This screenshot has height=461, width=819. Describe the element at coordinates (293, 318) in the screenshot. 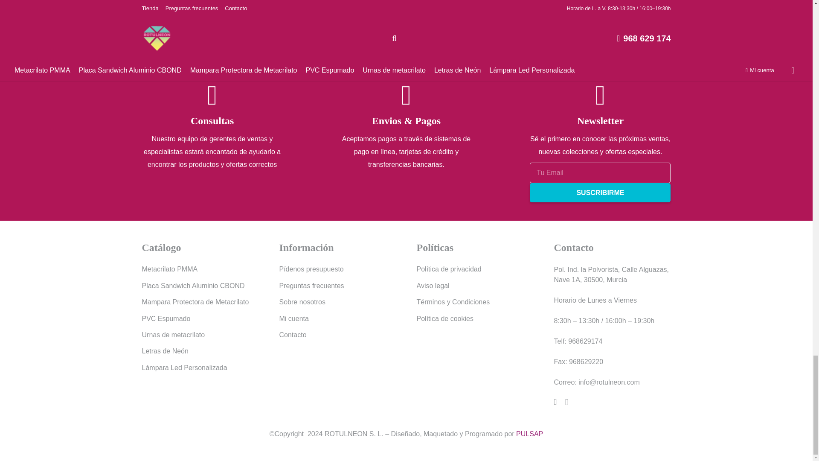

I see `Mi cuenta` at that location.